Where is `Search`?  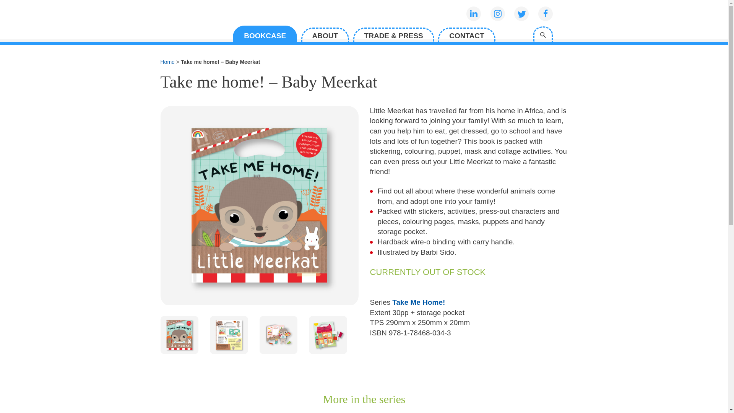
Search is located at coordinates (542, 34).